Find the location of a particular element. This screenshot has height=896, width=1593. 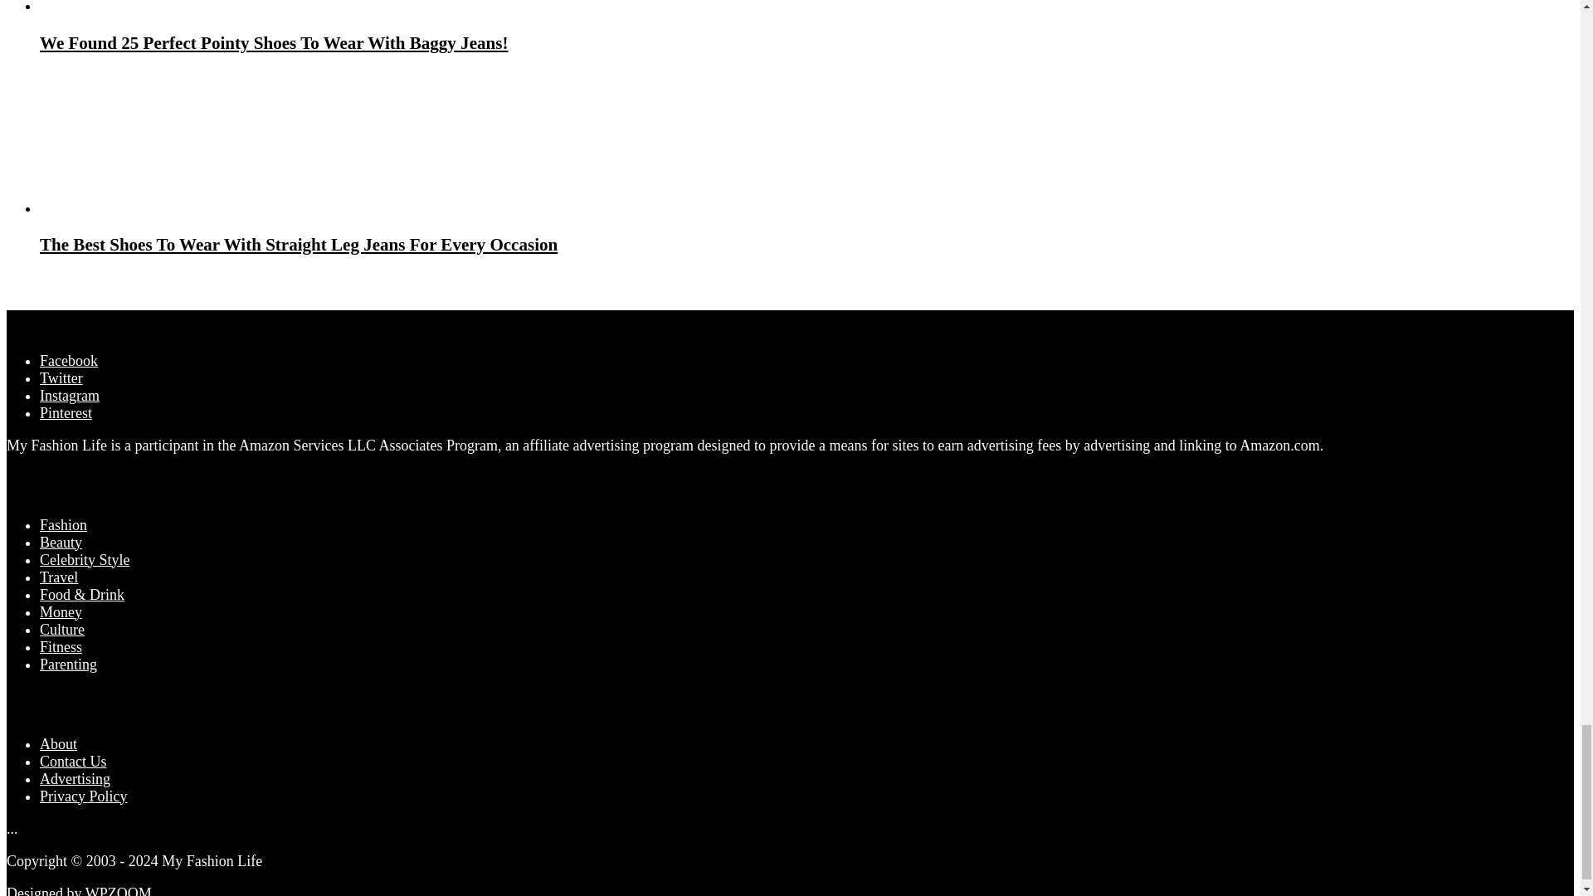

Pinterest is located at coordinates (66, 413).